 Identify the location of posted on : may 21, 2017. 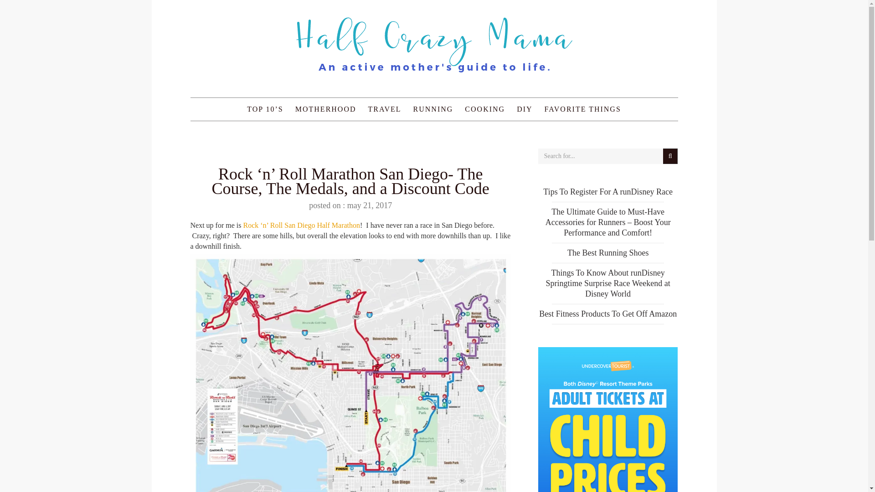
(350, 205).